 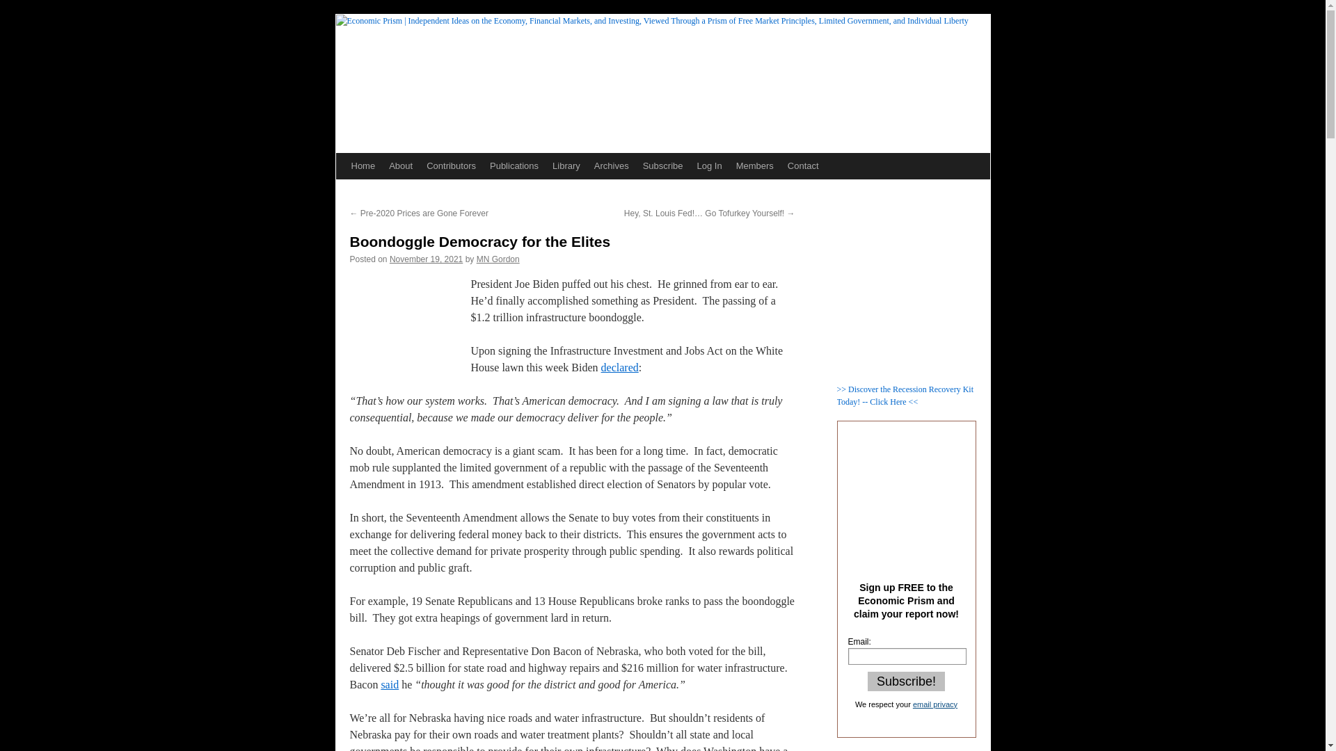 What do you see at coordinates (710, 166) in the screenshot?
I see `Log In` at bounding box center [710, 166].